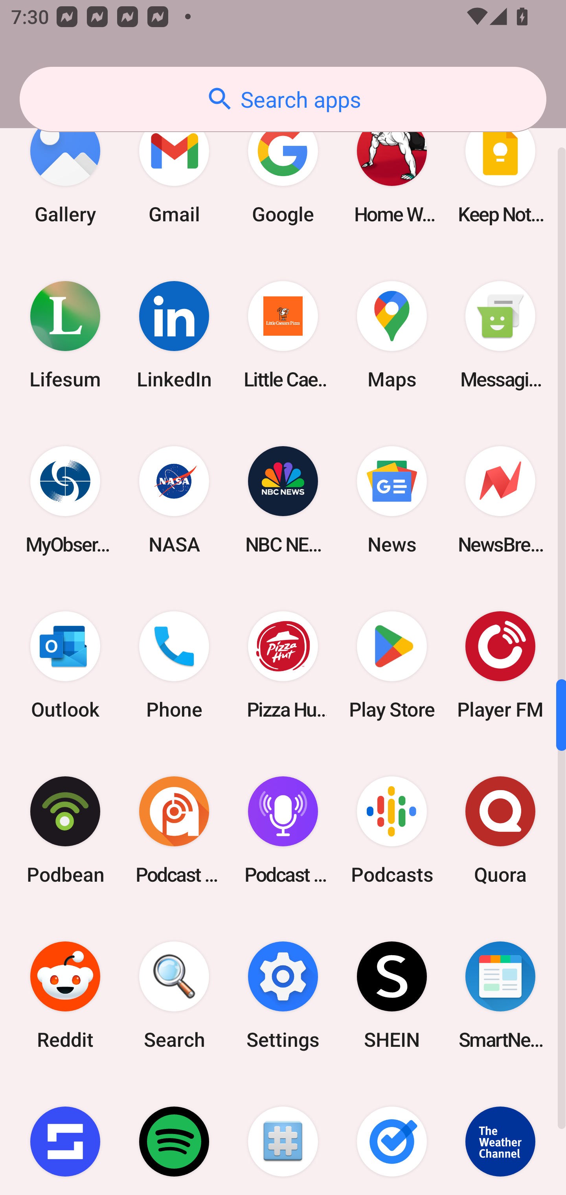  I want to click on Pizza Hut HK & Macau, so click(283, 666).